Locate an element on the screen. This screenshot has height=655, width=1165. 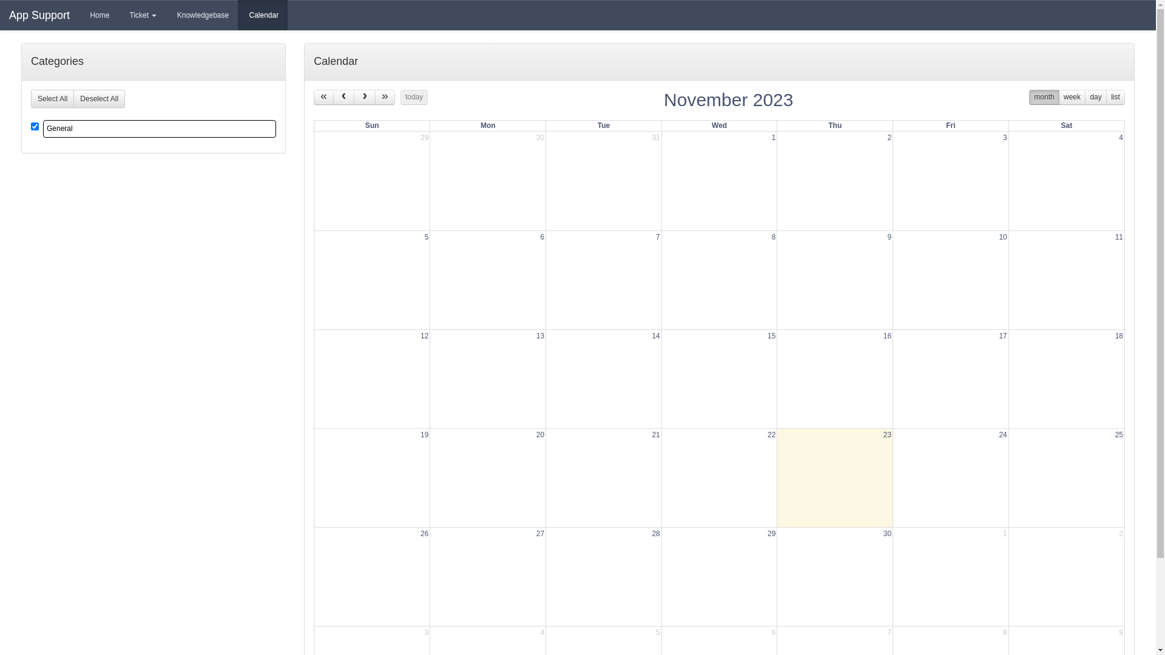
App Support is located at coordinates (39, 15).